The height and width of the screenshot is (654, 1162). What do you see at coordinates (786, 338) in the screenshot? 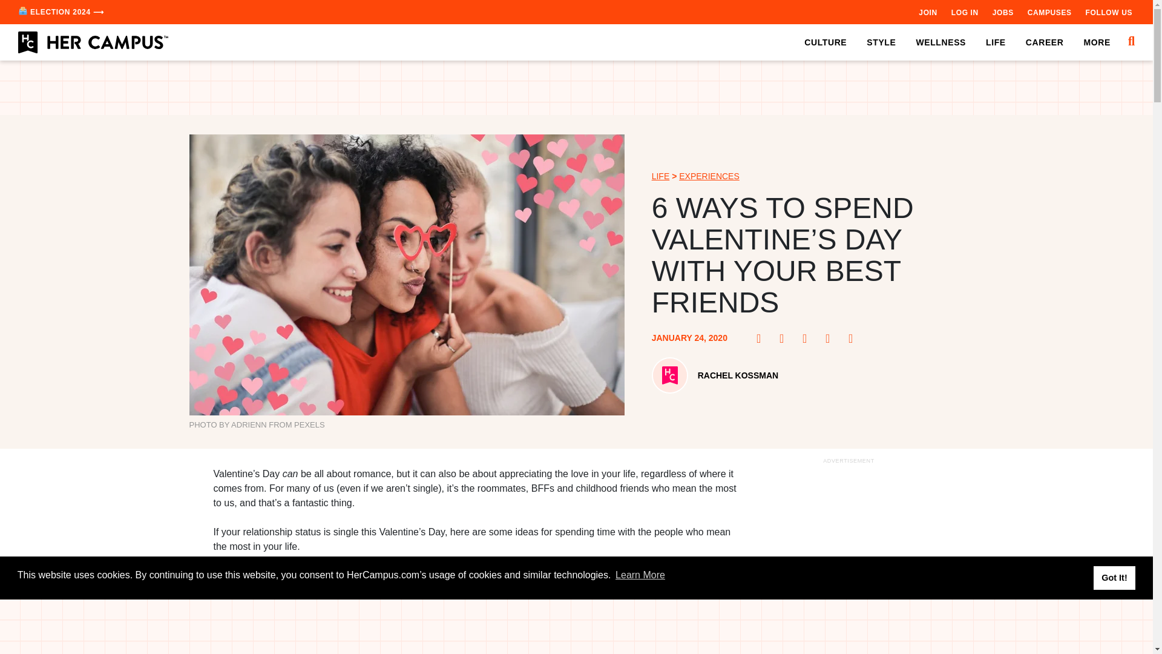
I see `Pinterest` at bounding box center [786, 338].